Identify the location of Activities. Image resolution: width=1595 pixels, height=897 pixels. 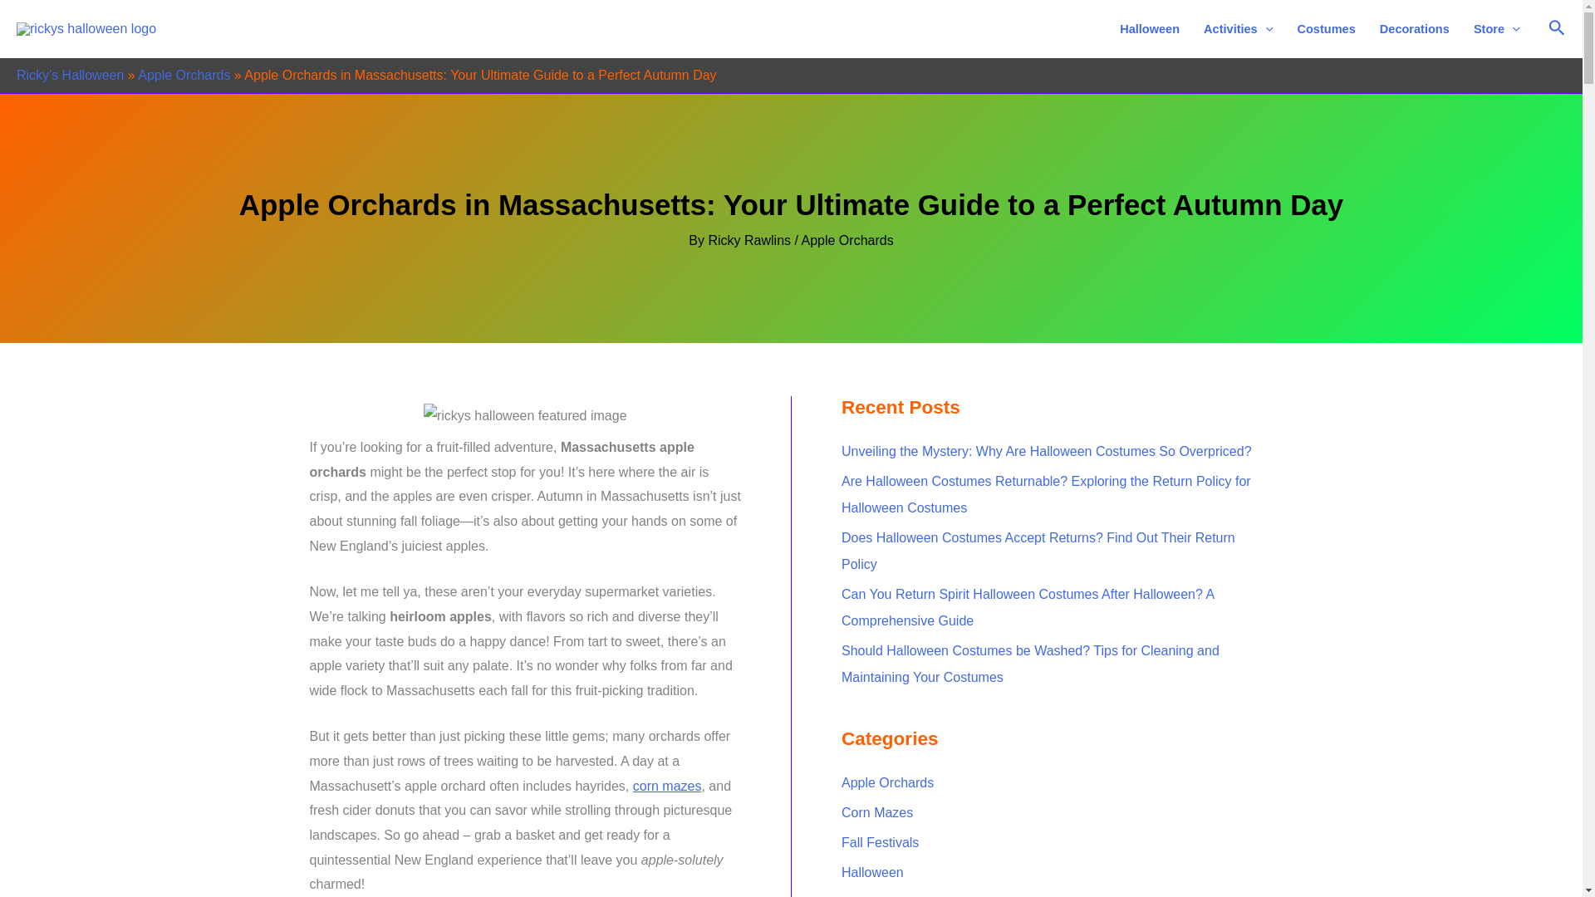
(1238, 29).